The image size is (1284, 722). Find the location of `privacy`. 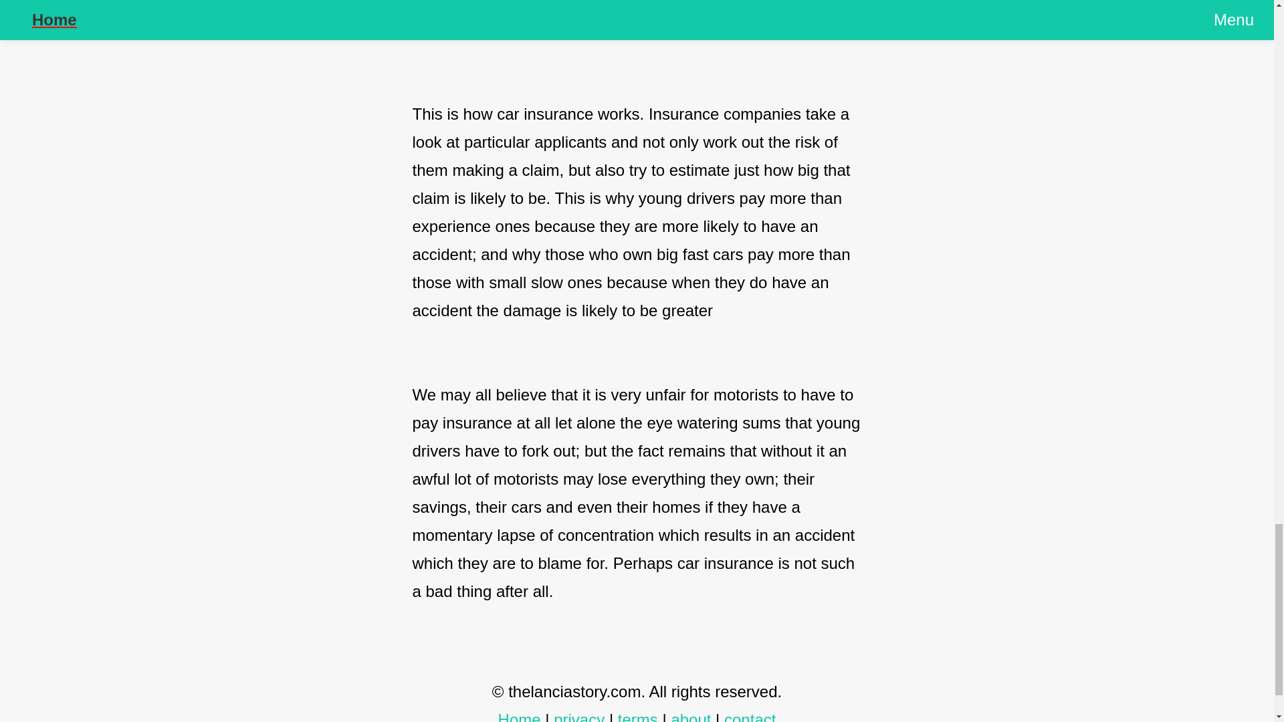

privacy is located at coordinates (579, 716).